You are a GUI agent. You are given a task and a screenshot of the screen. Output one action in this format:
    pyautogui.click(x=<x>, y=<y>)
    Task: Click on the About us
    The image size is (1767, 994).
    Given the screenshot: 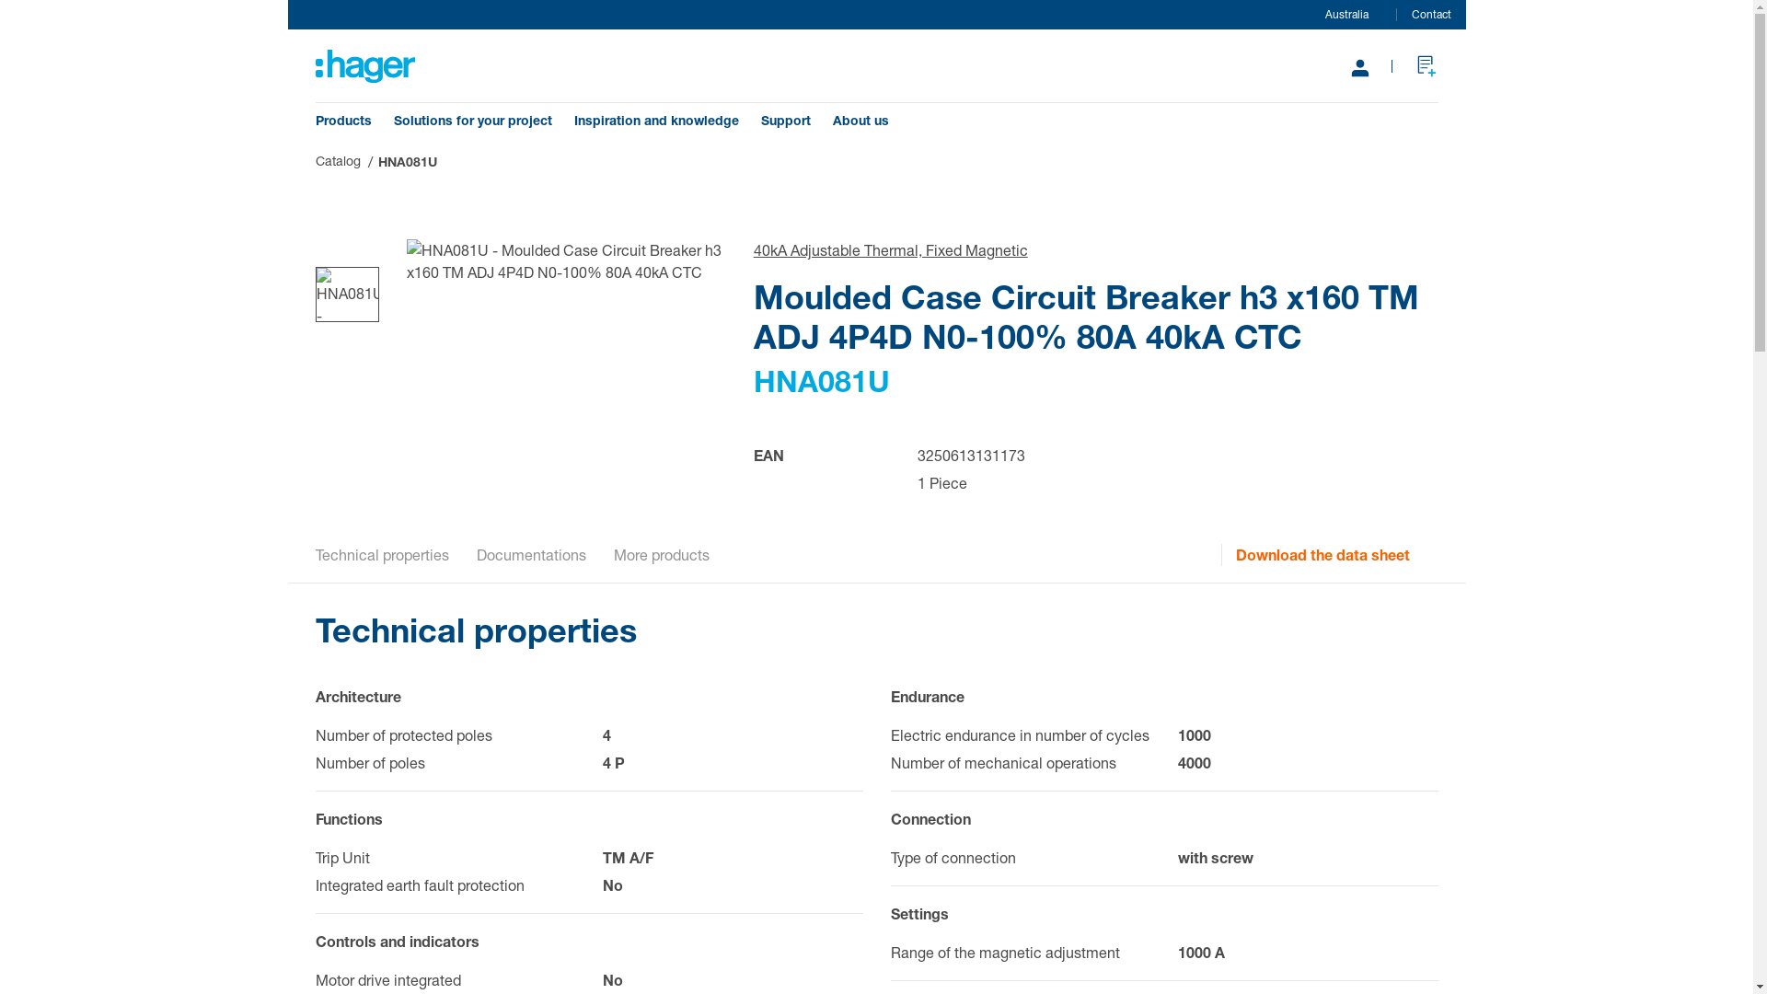 What is the action you would take?
    pyautogui.click(x=860, y=121)
    